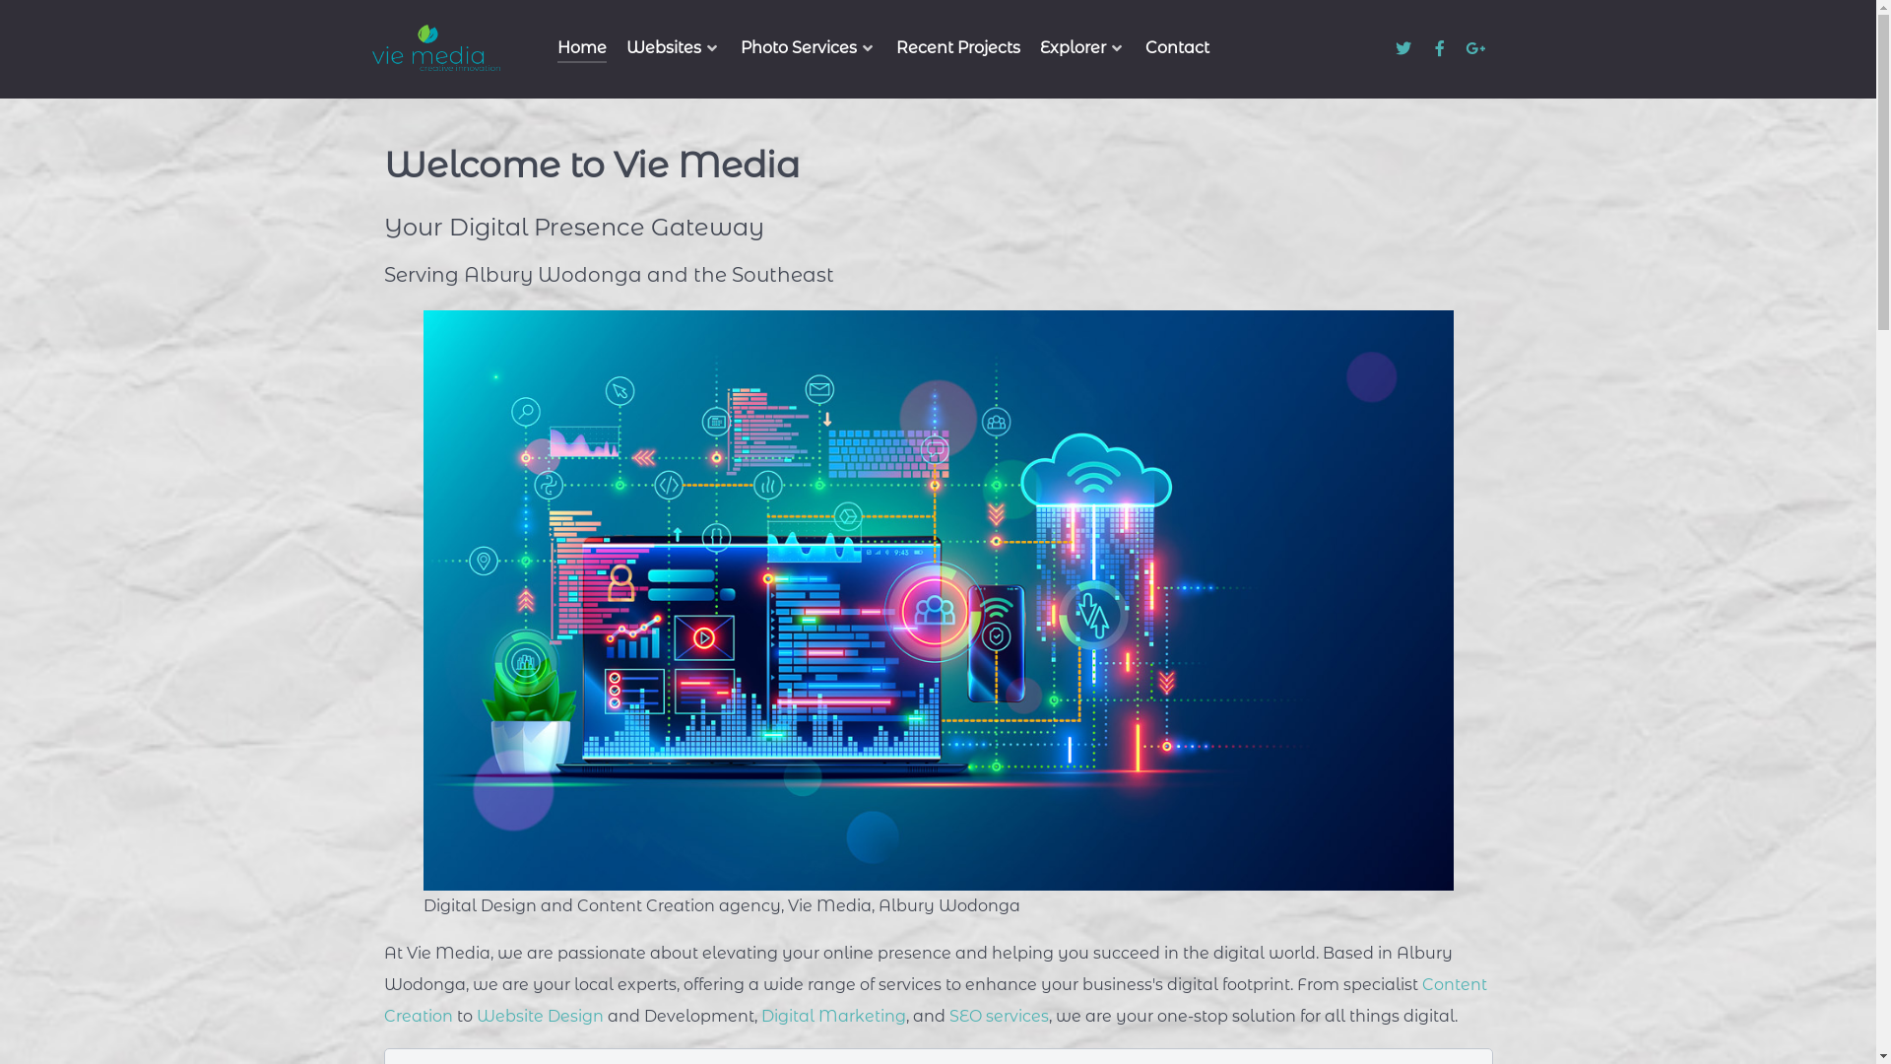 The width and height of the screenshot is (1891, 1064). Describe the element at coordinates (582, 50) in the screenshot. I see `Home` at that location.